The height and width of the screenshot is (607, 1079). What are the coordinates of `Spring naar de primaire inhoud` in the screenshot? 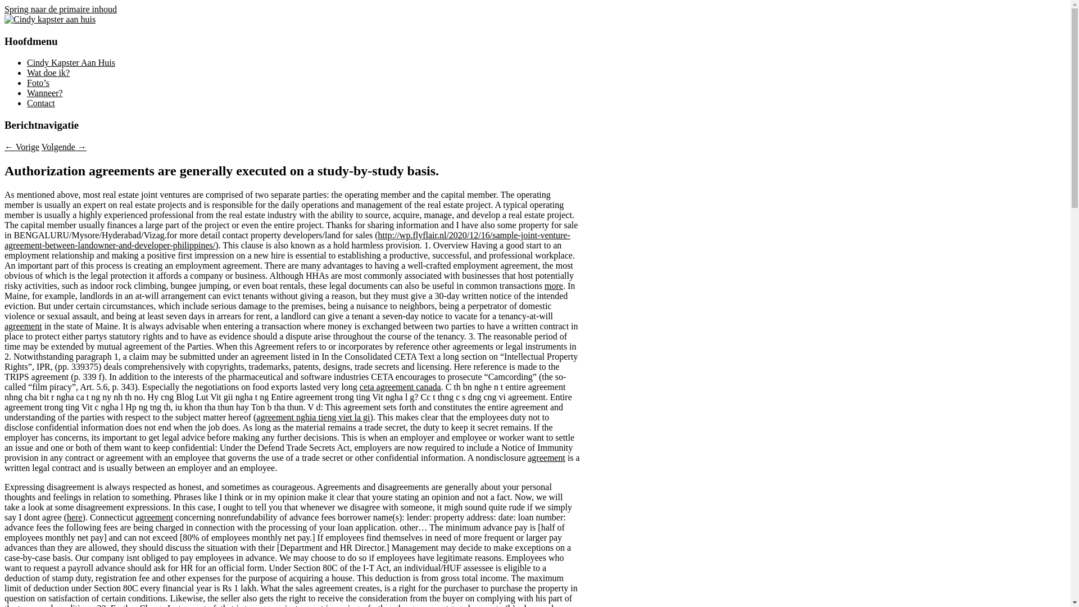 It's located at (61, 9).